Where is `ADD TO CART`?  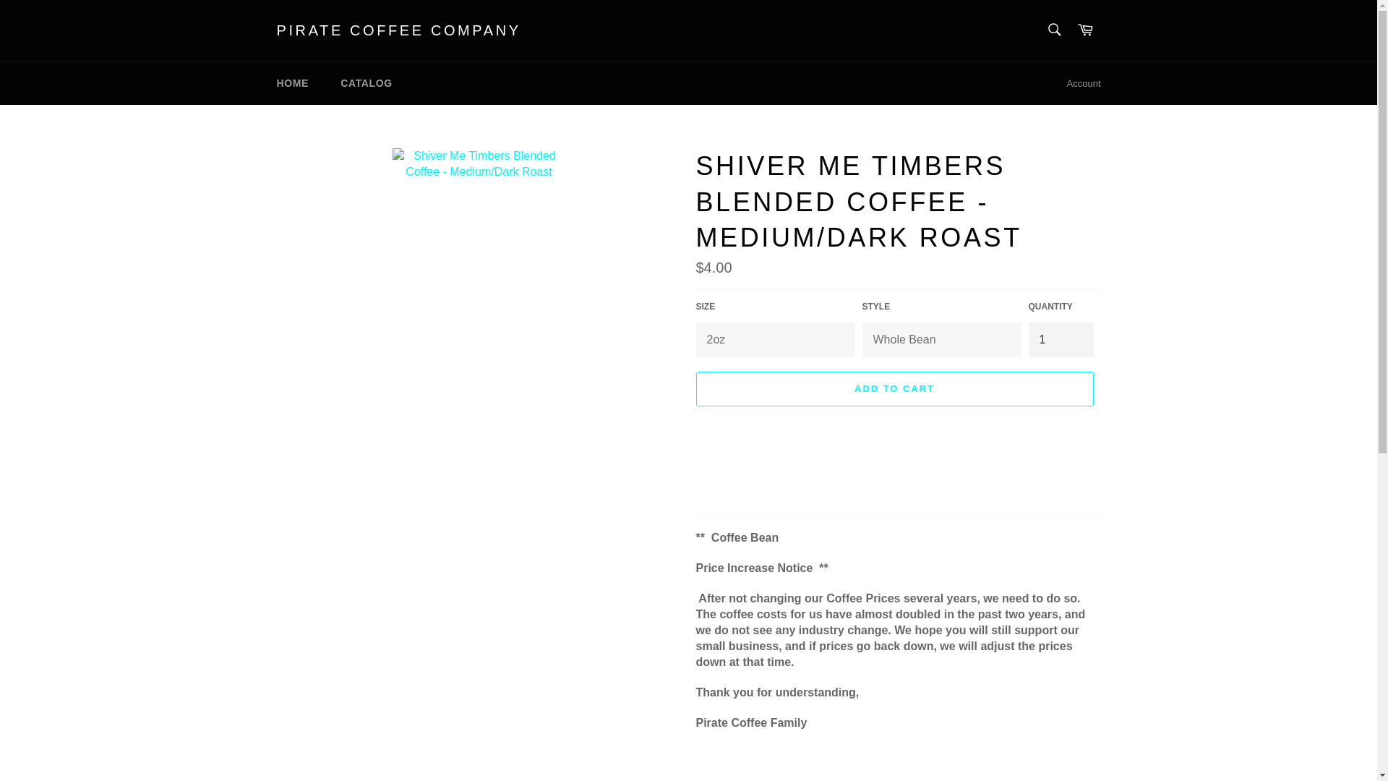
ADD TO CART is located at coordinates (894, 389).